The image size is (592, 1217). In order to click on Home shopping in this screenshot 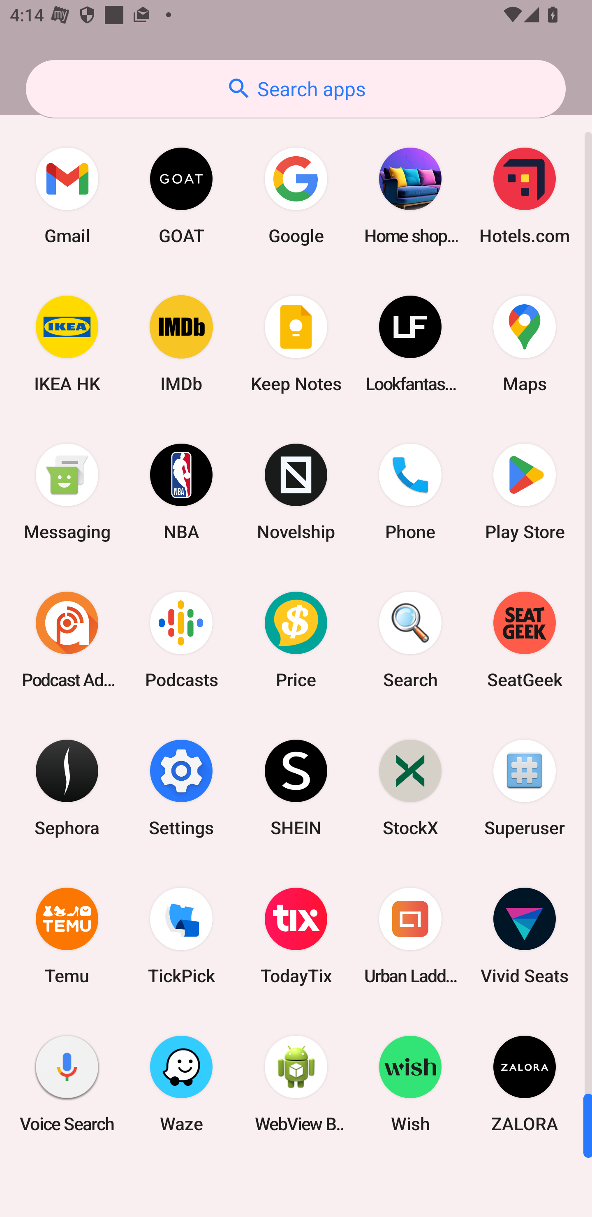, I will do `click(410, 196)`.